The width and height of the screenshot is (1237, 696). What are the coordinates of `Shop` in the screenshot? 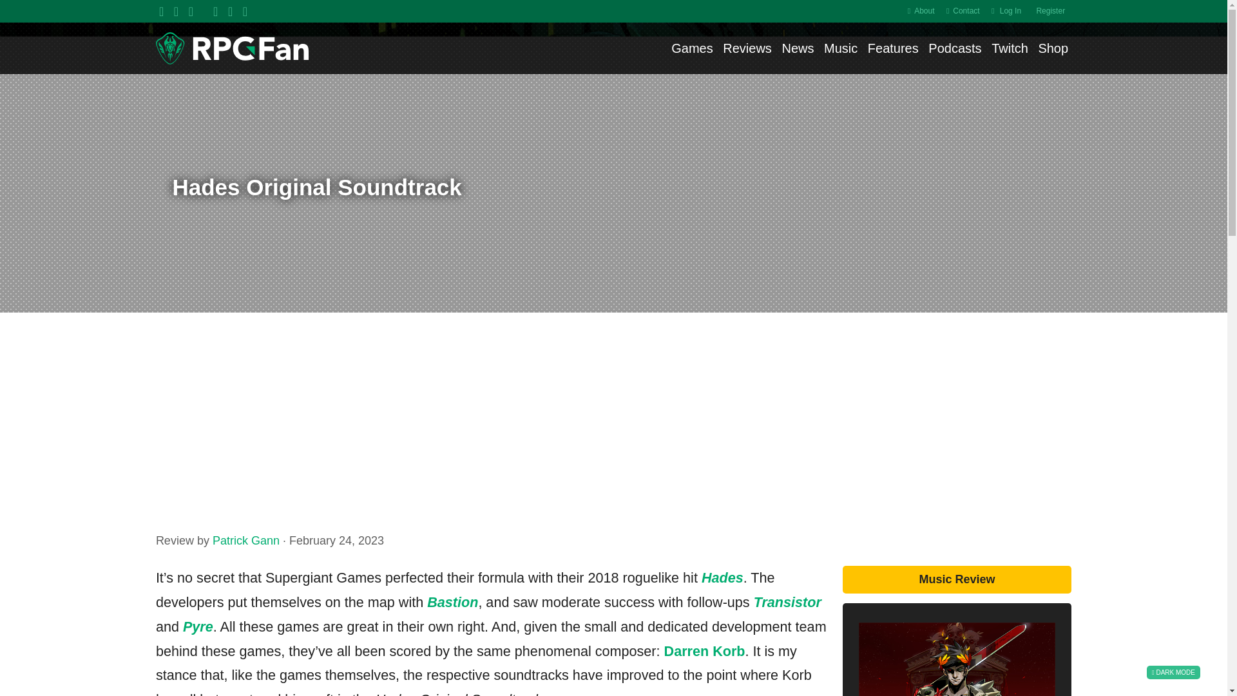 It's located at (1053, 49).